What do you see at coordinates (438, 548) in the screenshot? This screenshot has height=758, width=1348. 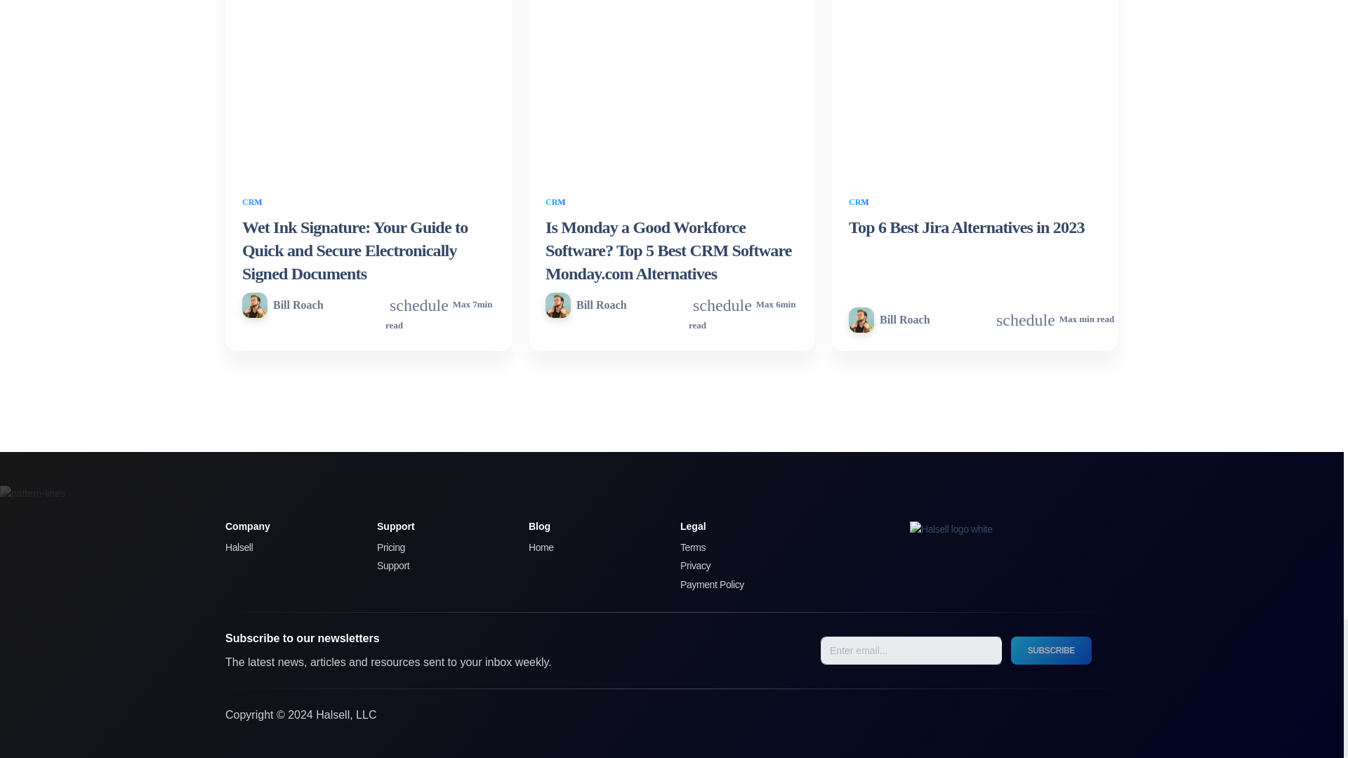 I see `Pricing` at bounding box center [438, 548].